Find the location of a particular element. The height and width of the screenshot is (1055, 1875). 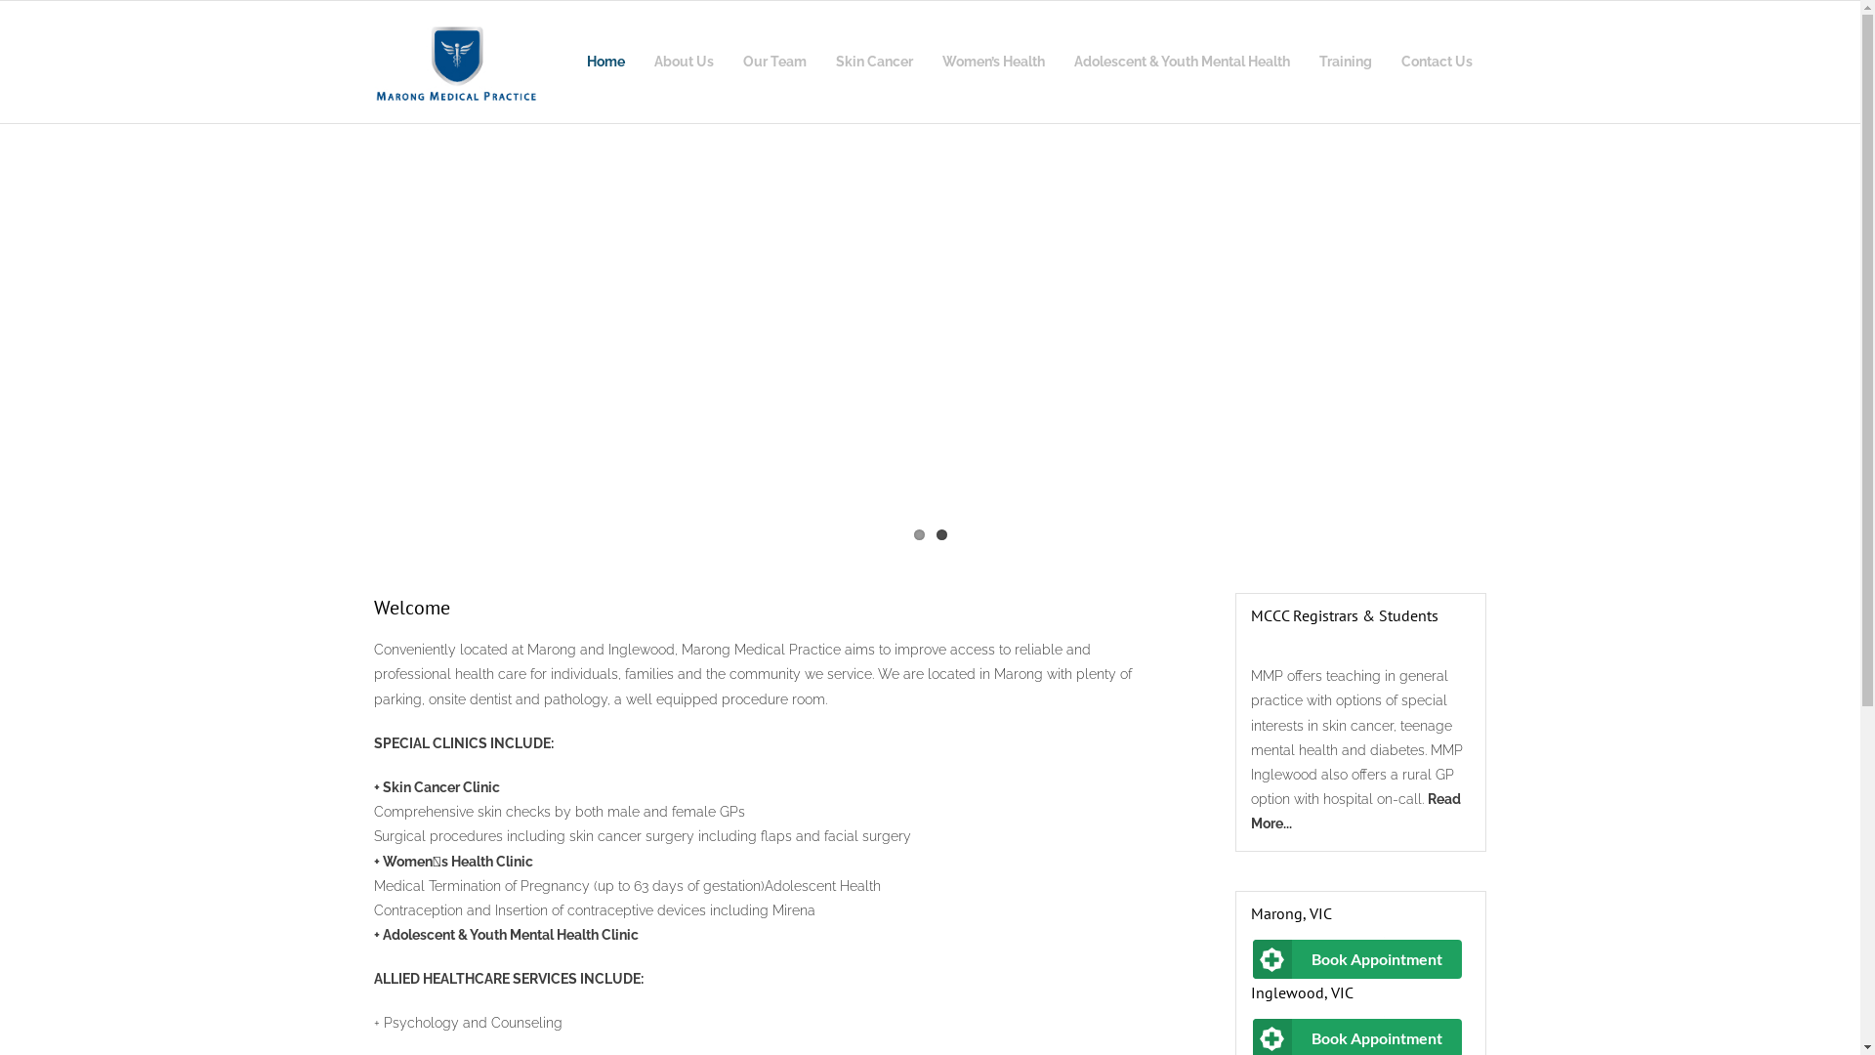

Adolescent & Youth Mental Health is located at coordinates (1182, 63).